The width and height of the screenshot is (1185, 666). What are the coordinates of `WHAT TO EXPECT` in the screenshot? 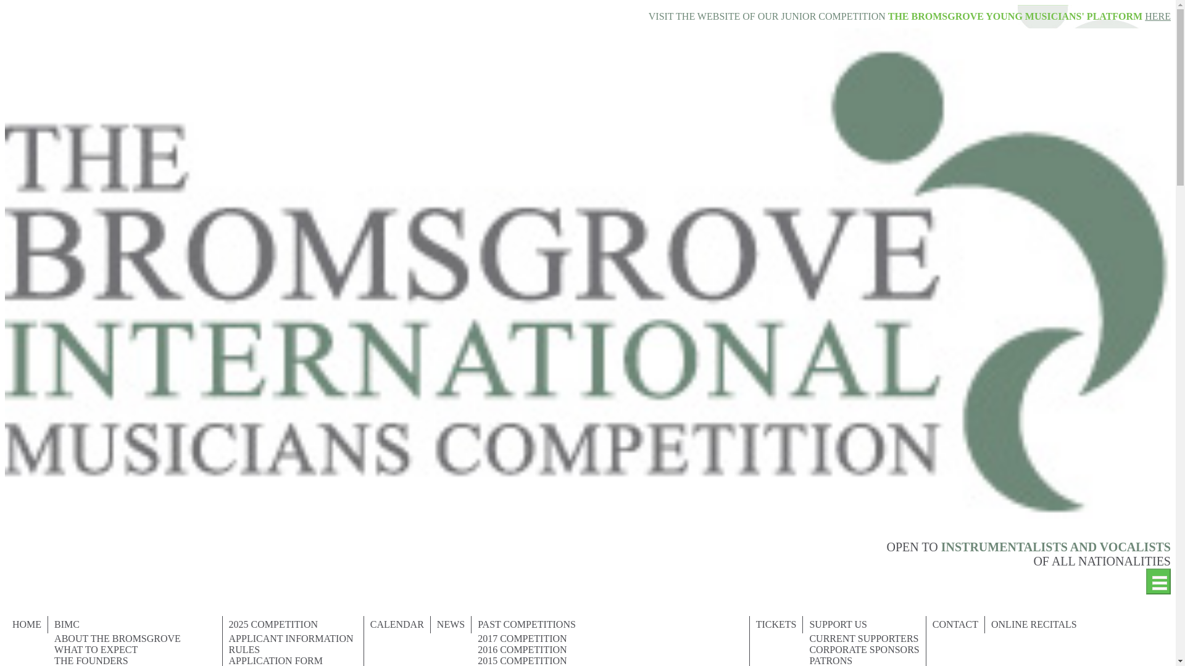 It's located at (135, 650).